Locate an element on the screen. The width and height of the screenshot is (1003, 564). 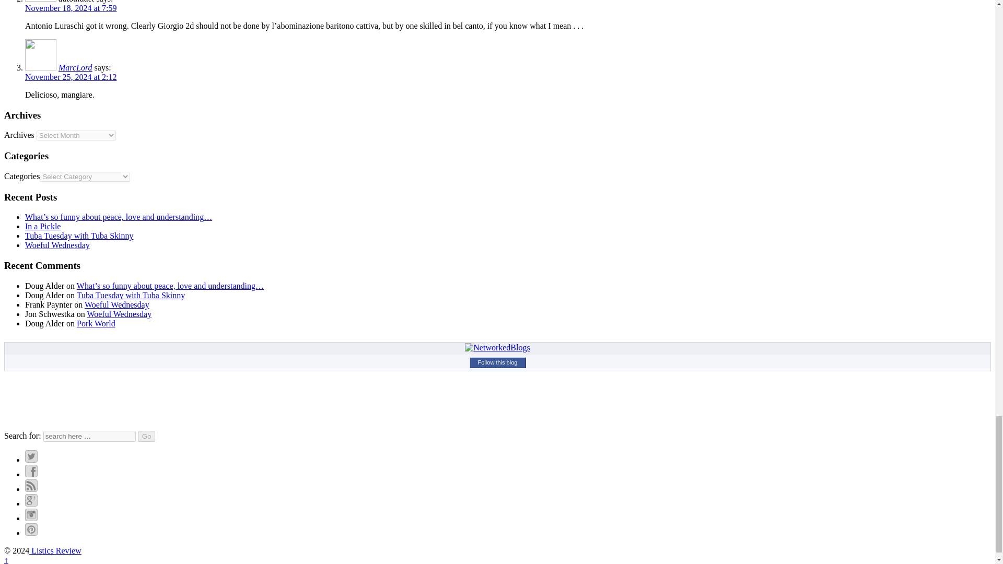
NetworkedBlogs is located at coordinates (497, 347).